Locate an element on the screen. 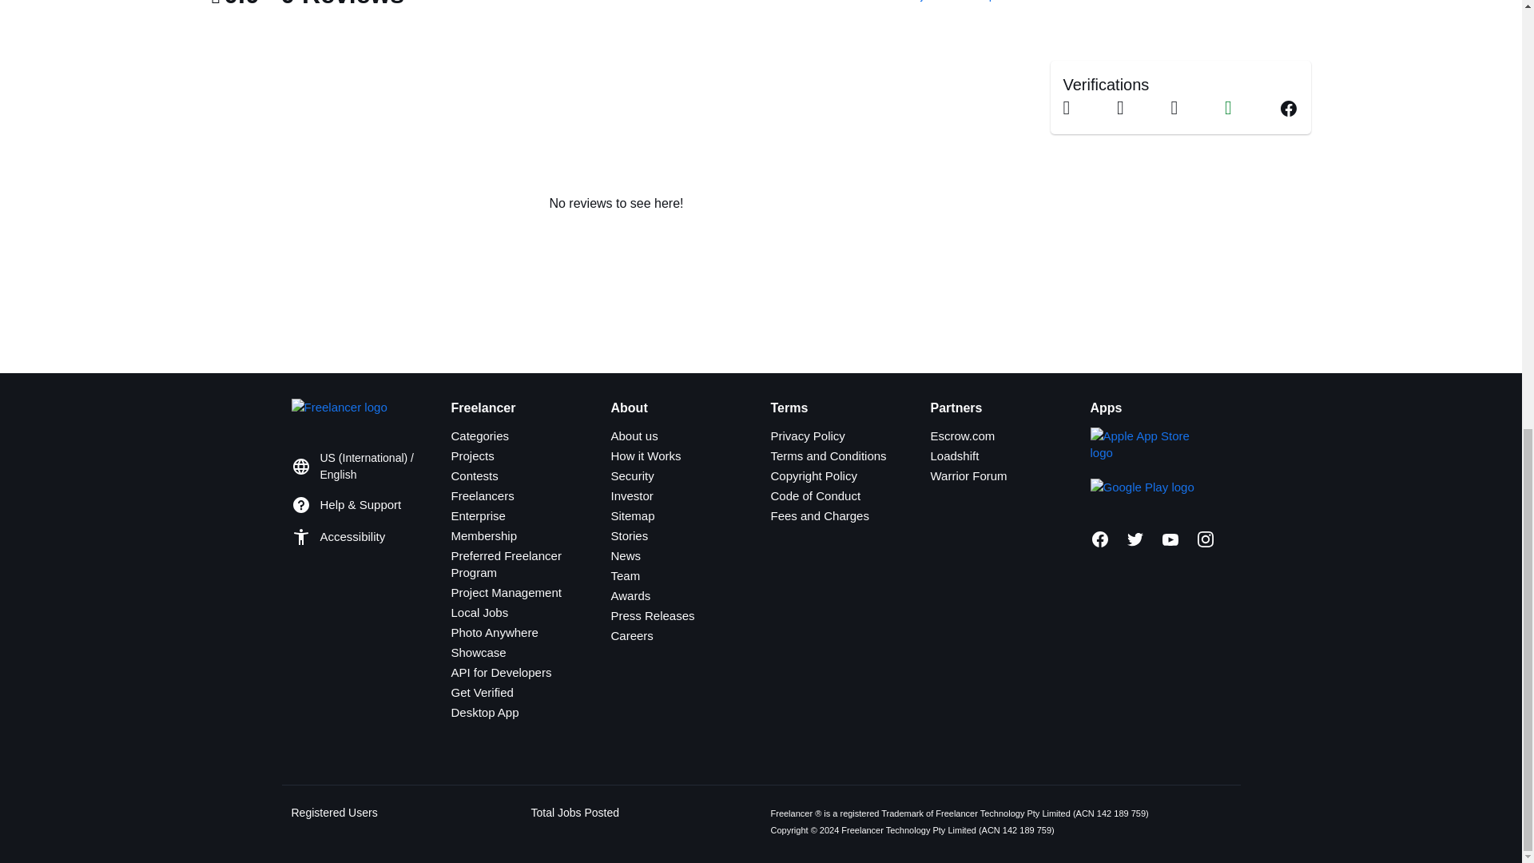 The image size is (1534, 863). Twitter is located at coordinates (1135, 539).